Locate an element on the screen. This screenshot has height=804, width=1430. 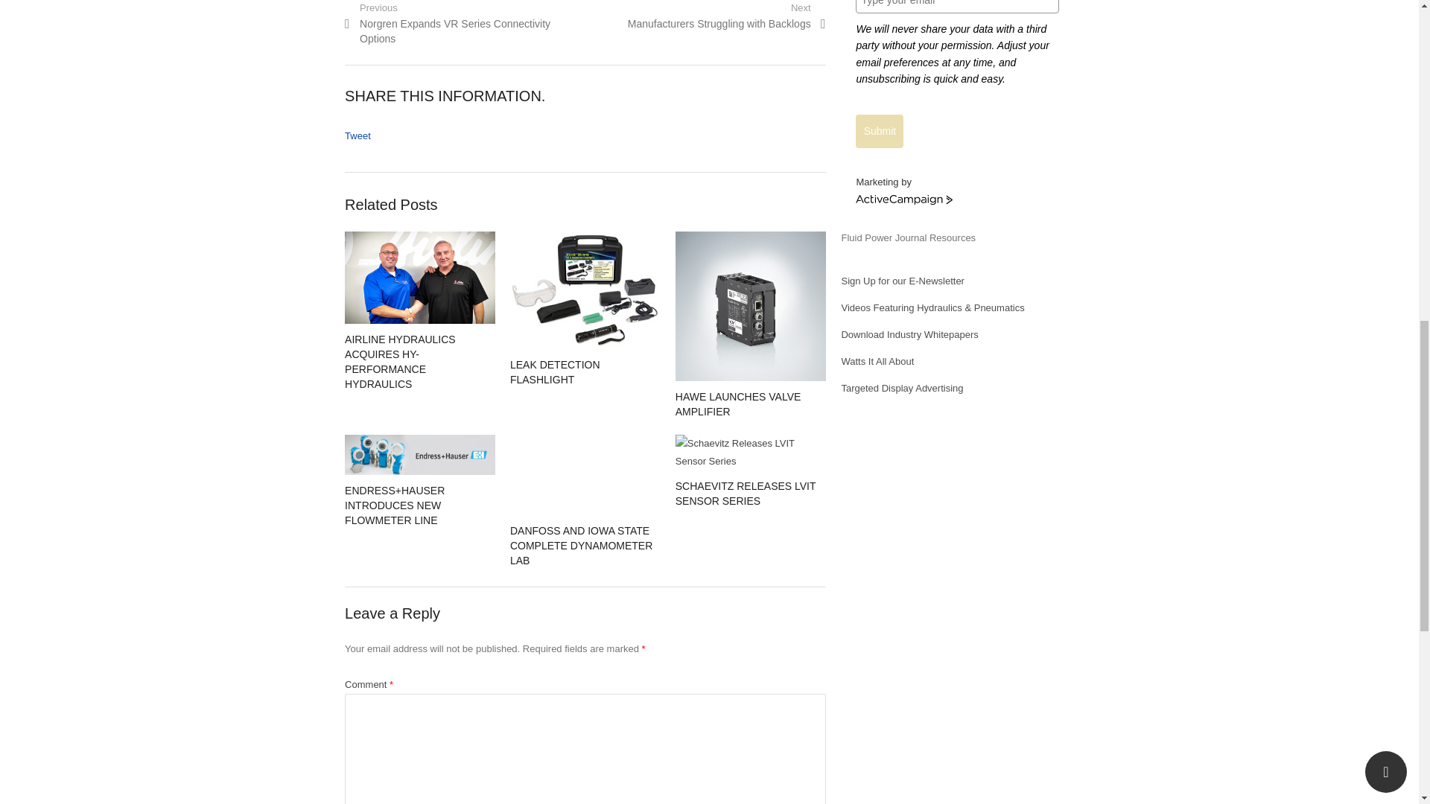
HAWE Launches Valve Amplifier is located at coordinates (751, 307).